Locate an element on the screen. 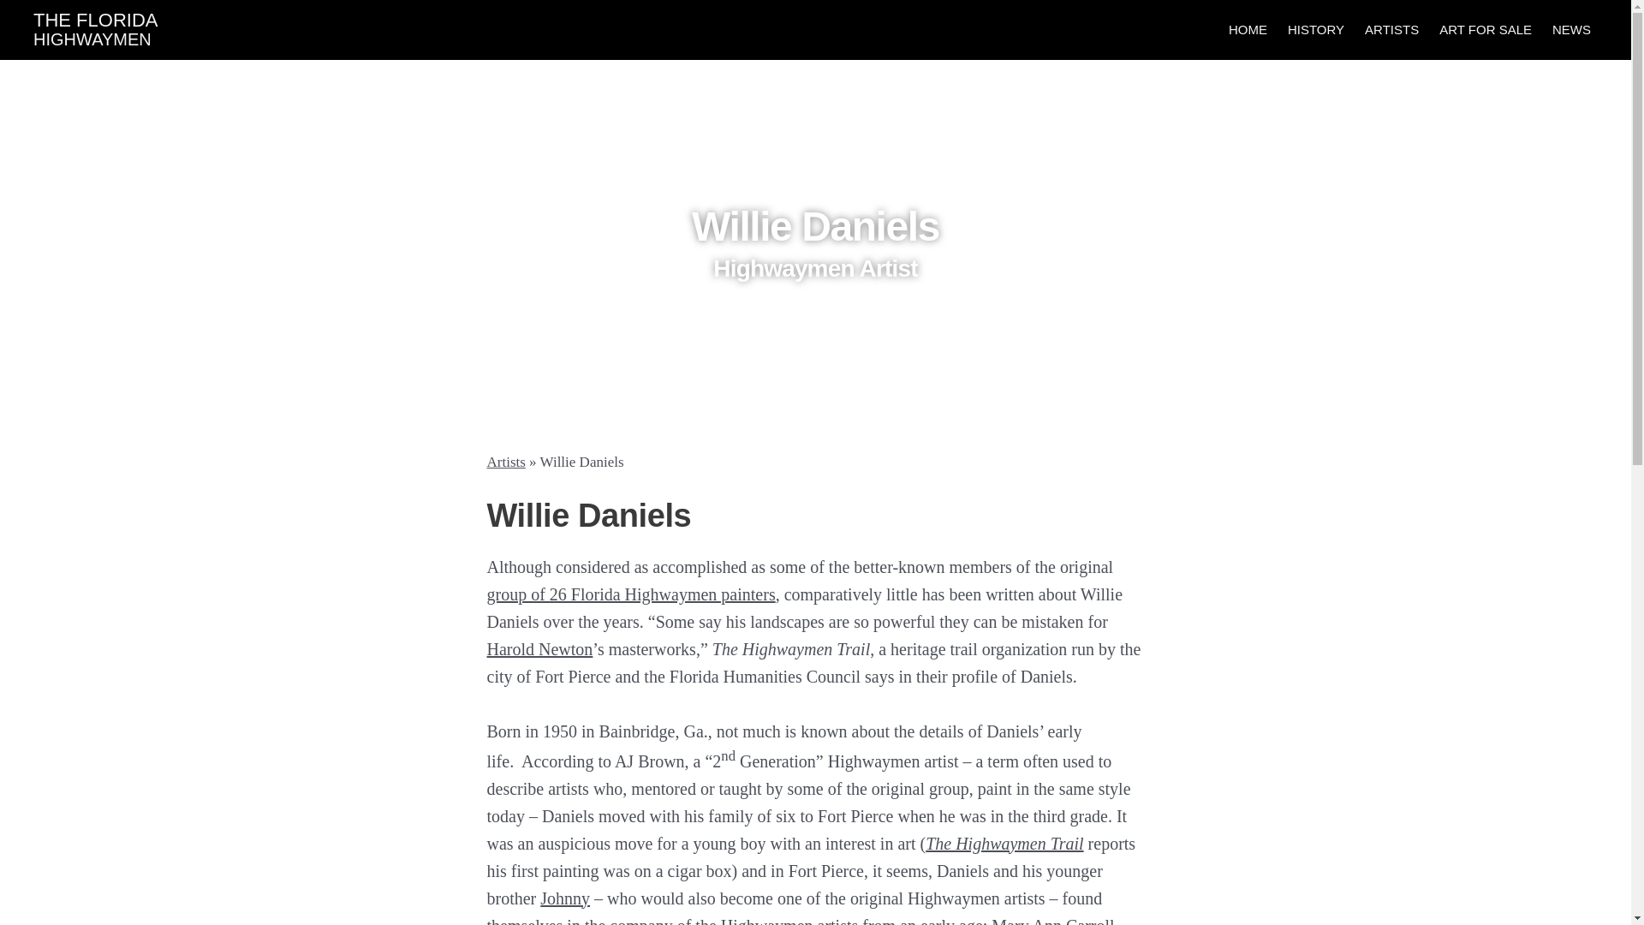 This screenshot has height=925, width=1644. HOME is located at coordinates (1391, 30).